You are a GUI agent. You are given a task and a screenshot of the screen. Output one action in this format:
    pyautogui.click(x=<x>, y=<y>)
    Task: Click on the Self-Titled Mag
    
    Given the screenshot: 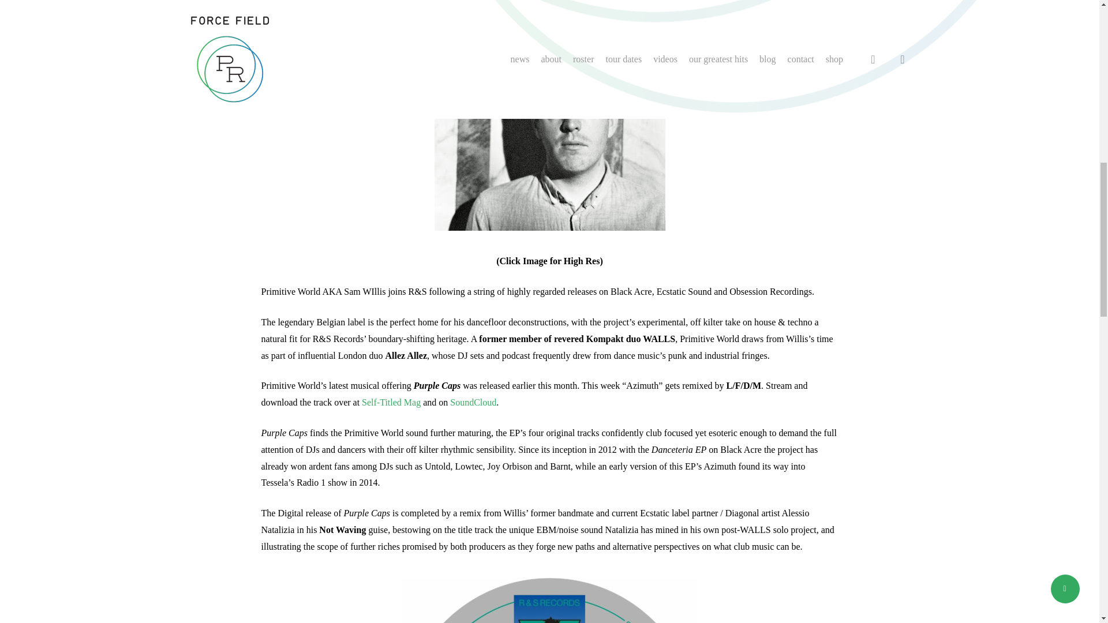 What is the action you would take?
    pyautogui.click(x=391, y=403)
    